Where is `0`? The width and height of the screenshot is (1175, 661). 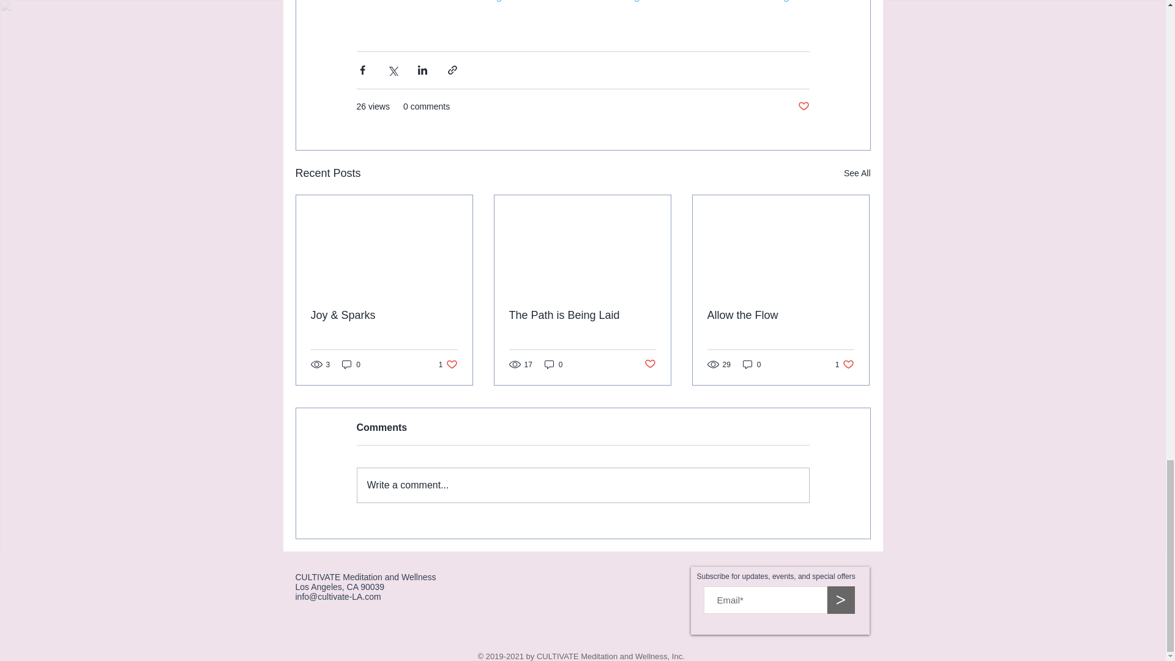 0 is located at coordinates (752, 364).